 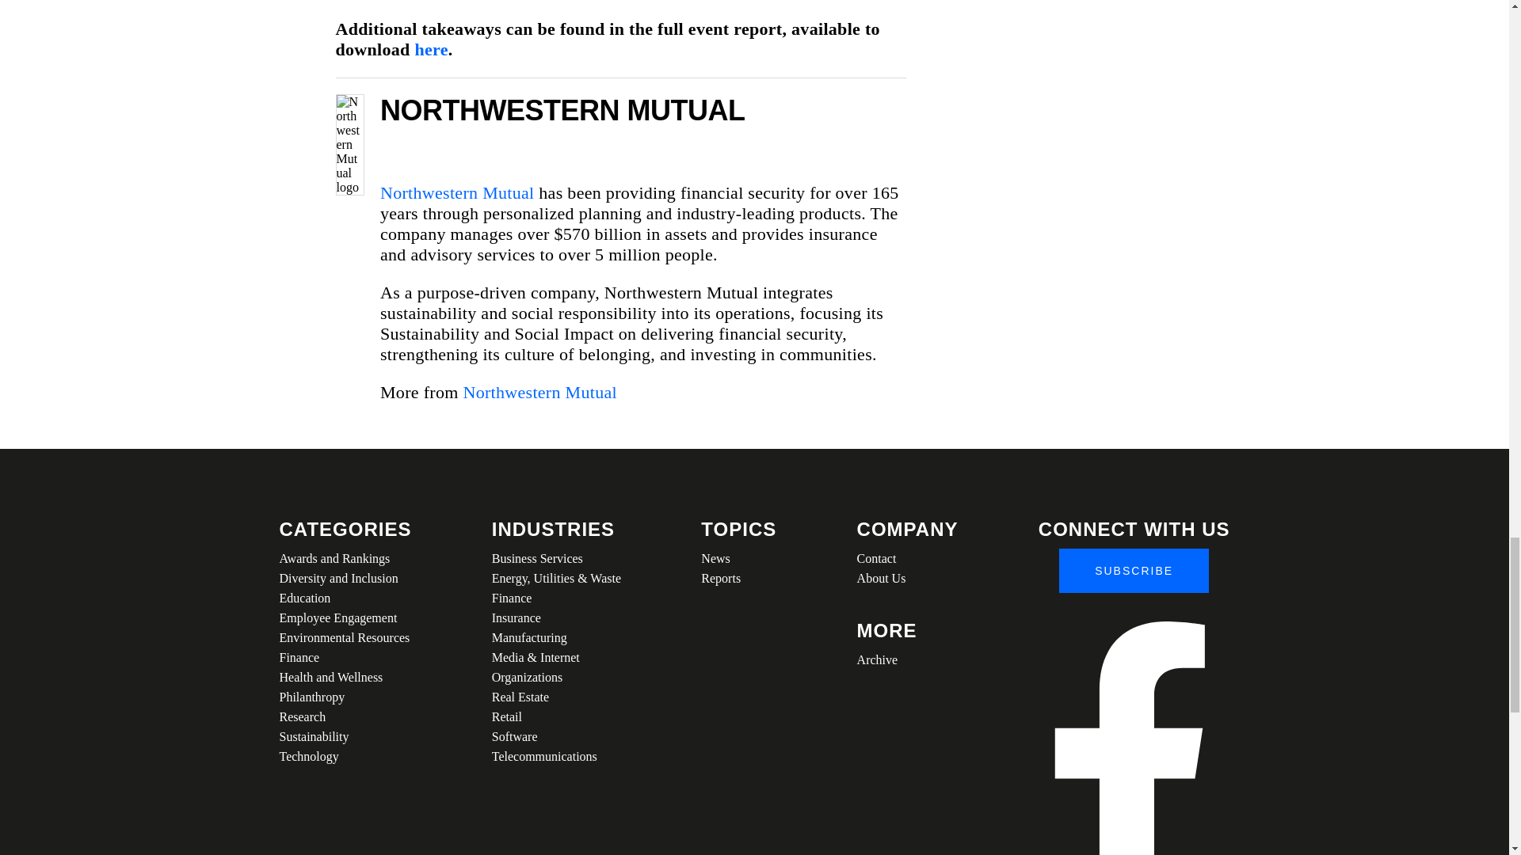 I want to click on here, so click(x=430, y=49).